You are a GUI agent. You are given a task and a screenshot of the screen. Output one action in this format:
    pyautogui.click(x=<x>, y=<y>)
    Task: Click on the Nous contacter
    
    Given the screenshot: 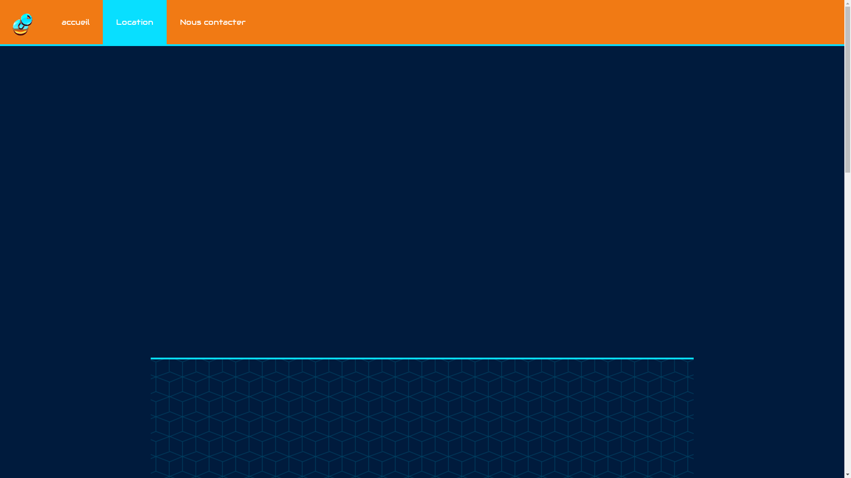 What is the action you would take?
    pyautogui.click(x=213, y=22)
    